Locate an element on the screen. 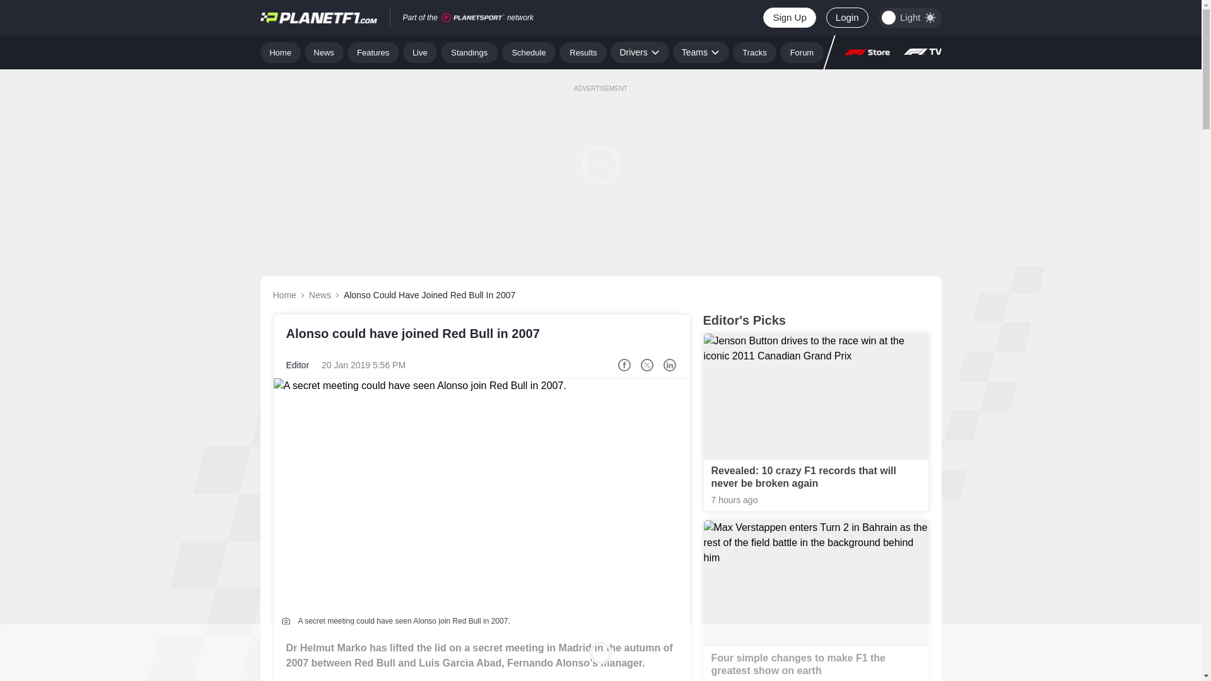  Features is located at coordinates (373, 52).